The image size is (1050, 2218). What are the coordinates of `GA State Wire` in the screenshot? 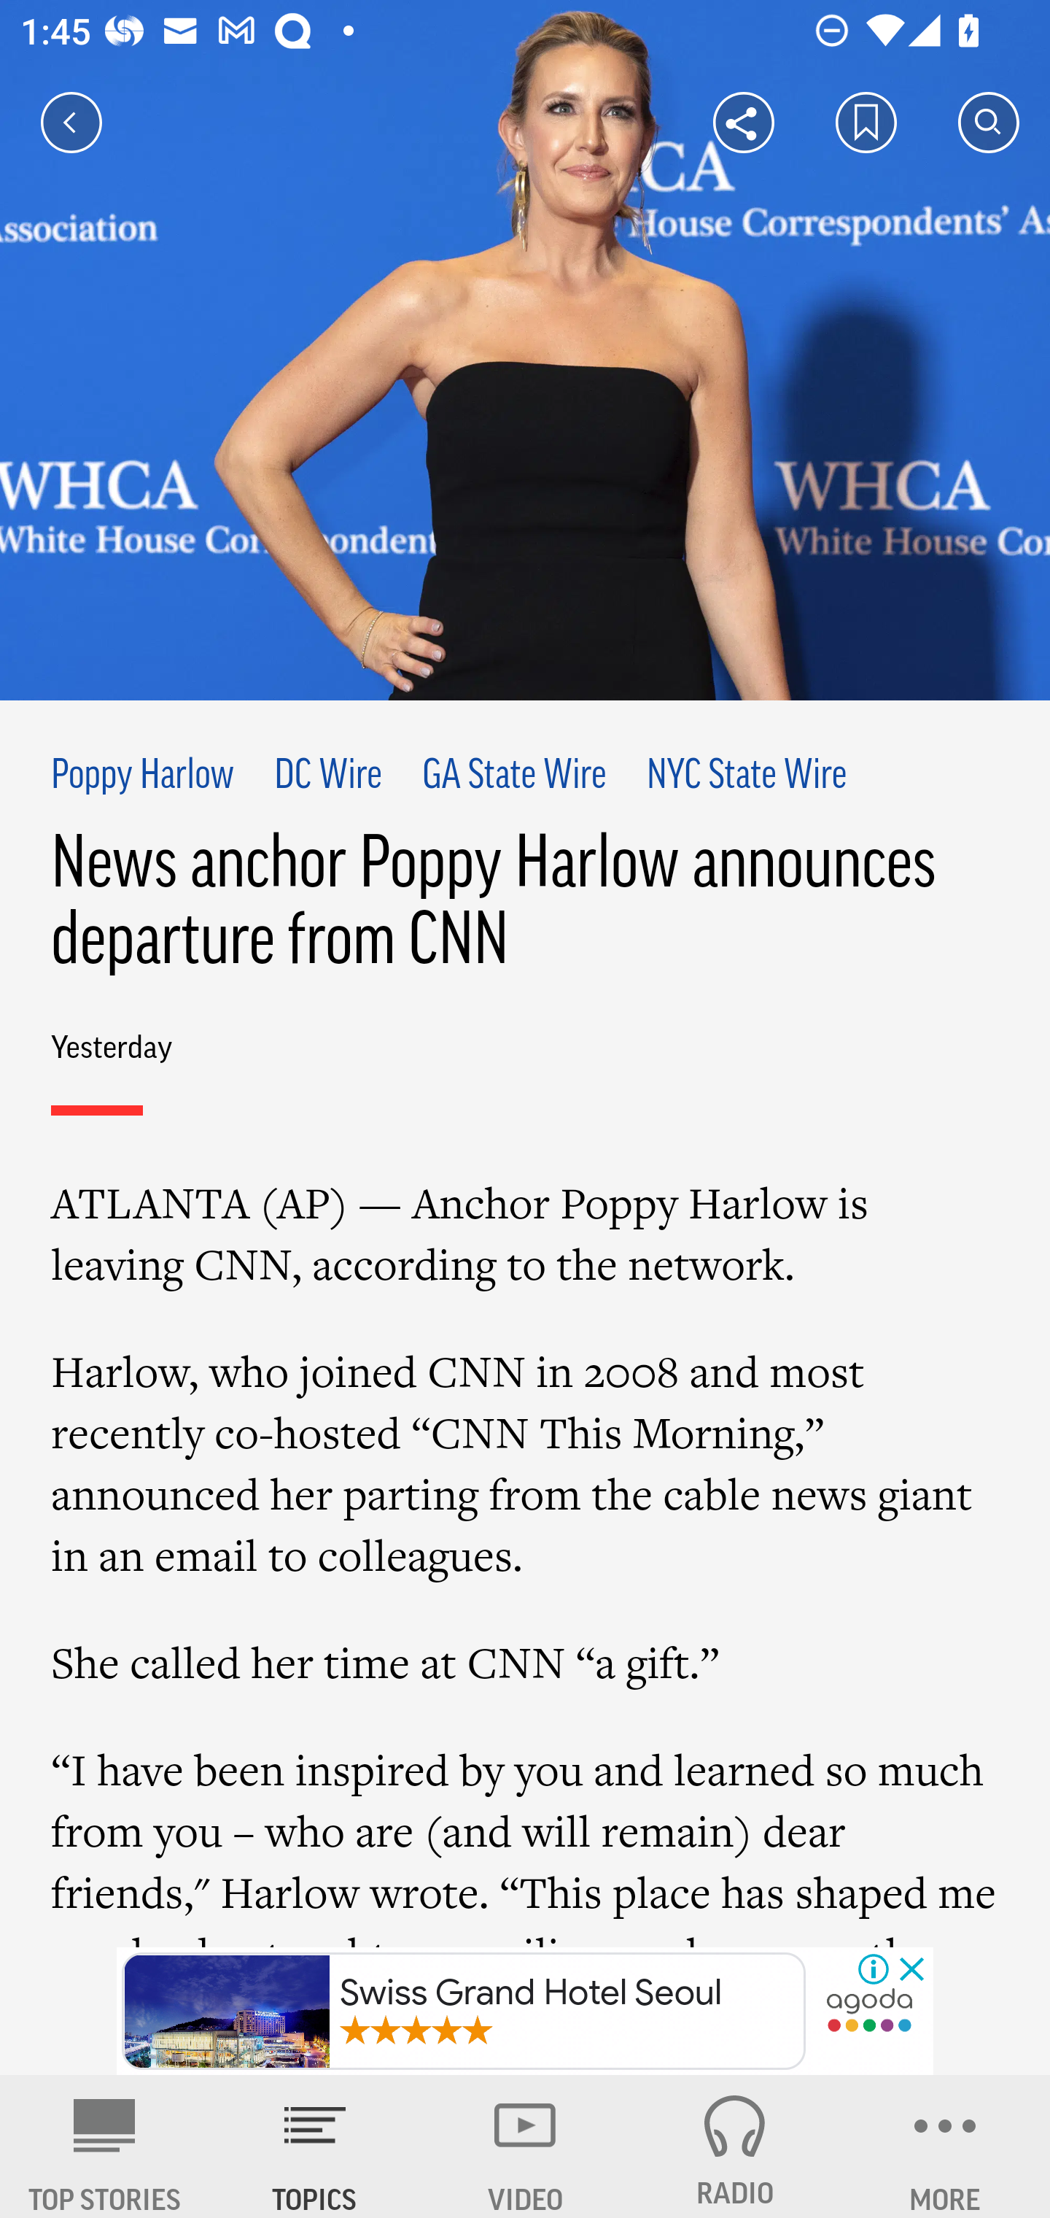 It's located at (513, 777).